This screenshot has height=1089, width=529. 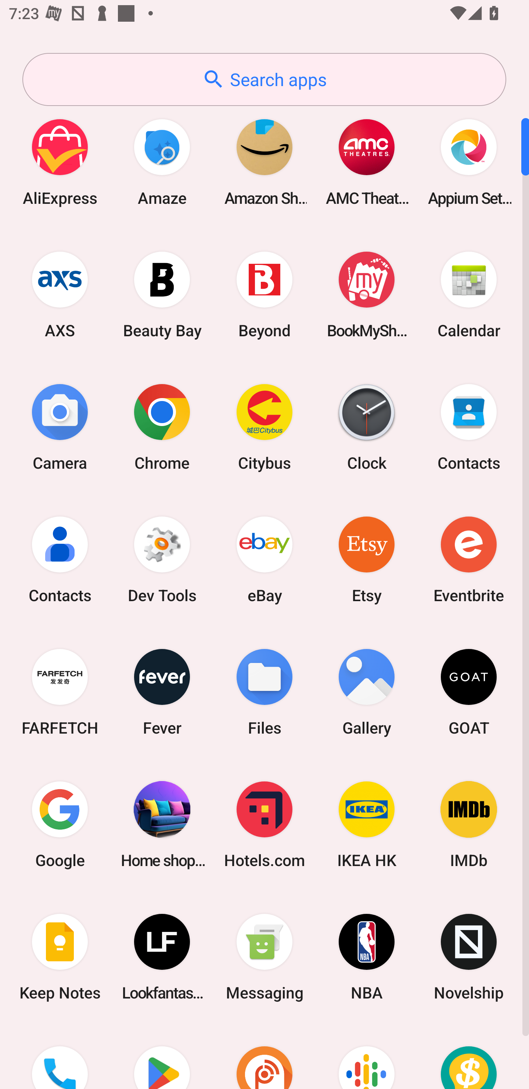 I want to click on Calendar, so click(x=469, y=294).